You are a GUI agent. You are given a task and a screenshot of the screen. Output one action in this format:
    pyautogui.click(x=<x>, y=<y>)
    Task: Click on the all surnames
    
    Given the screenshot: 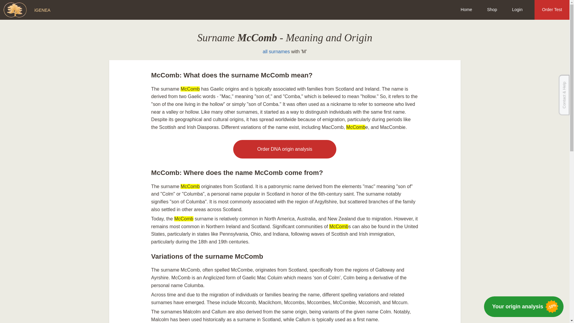 What is the action you would take?
    pyautogui.click(x=276, y=51)
    